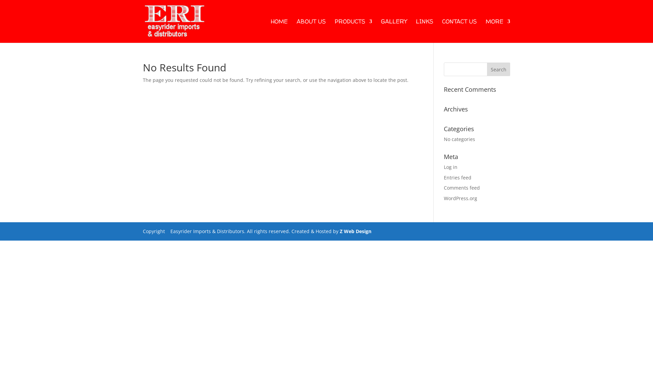 Image resolution: width=653 pixels, height=367 pixels. What do you see at coordinates (394, 31) in the screenshot?
I see `GALLERY` at bounding box center [394, 31].